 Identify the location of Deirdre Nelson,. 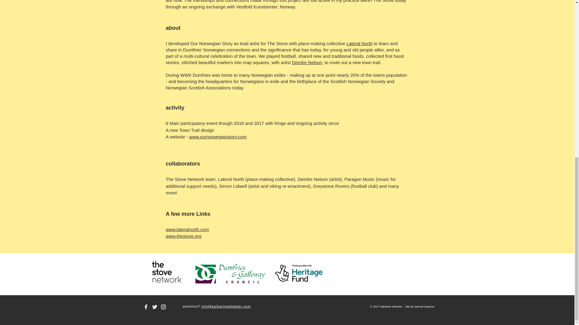
(307, 62).